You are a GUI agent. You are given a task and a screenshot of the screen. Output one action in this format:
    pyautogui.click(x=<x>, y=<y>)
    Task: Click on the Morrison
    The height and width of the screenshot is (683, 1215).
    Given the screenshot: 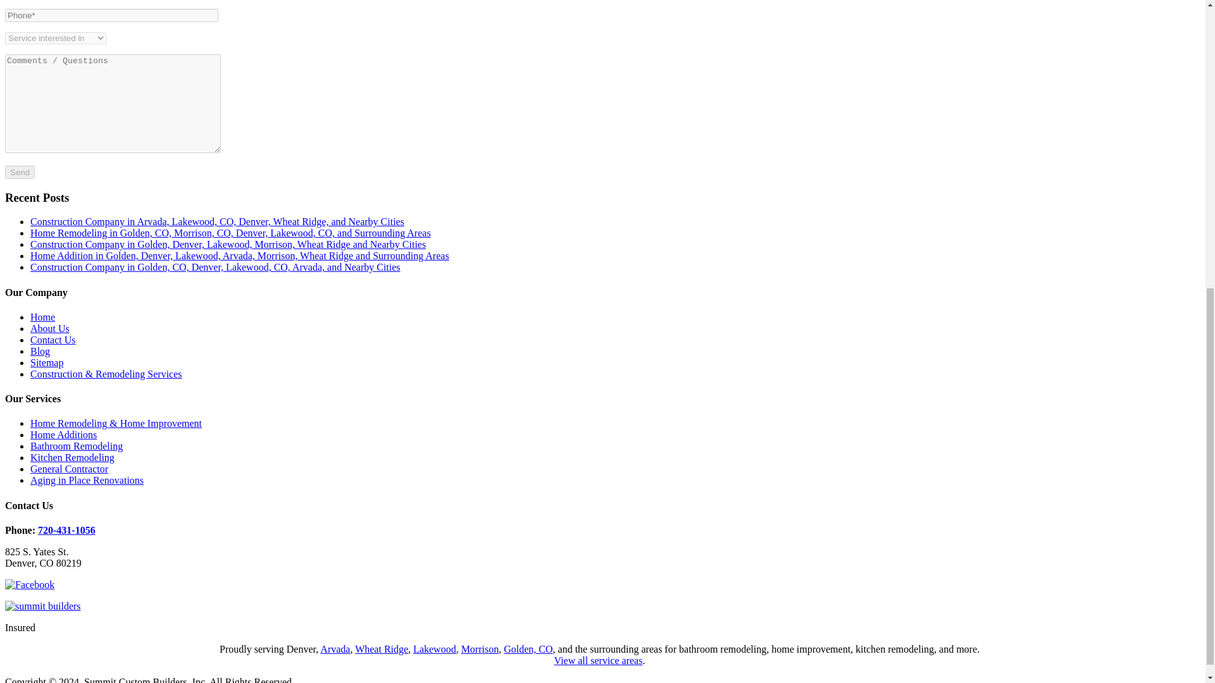 What is the action you would take?
    pyautogui.click(x=480, y=649)
    